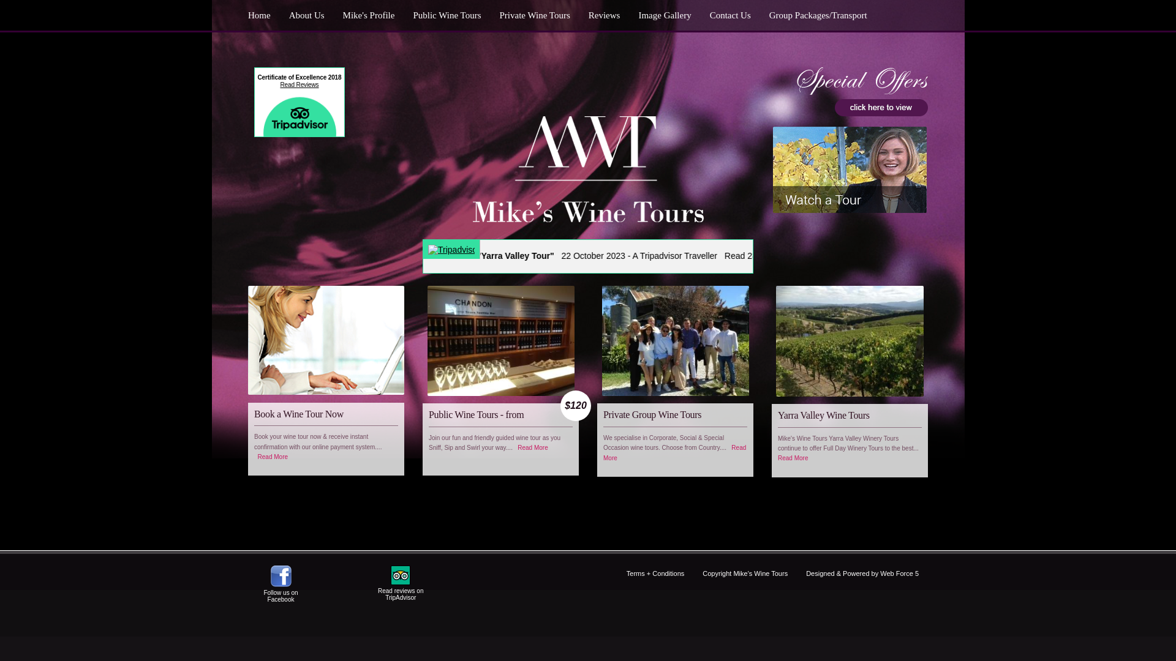 This screenshot has height=661, width=1176. What do you see at coordinates (655, 573) in the screenshot?
I see `Terms + Conditions` at bounding box center [655, 573].